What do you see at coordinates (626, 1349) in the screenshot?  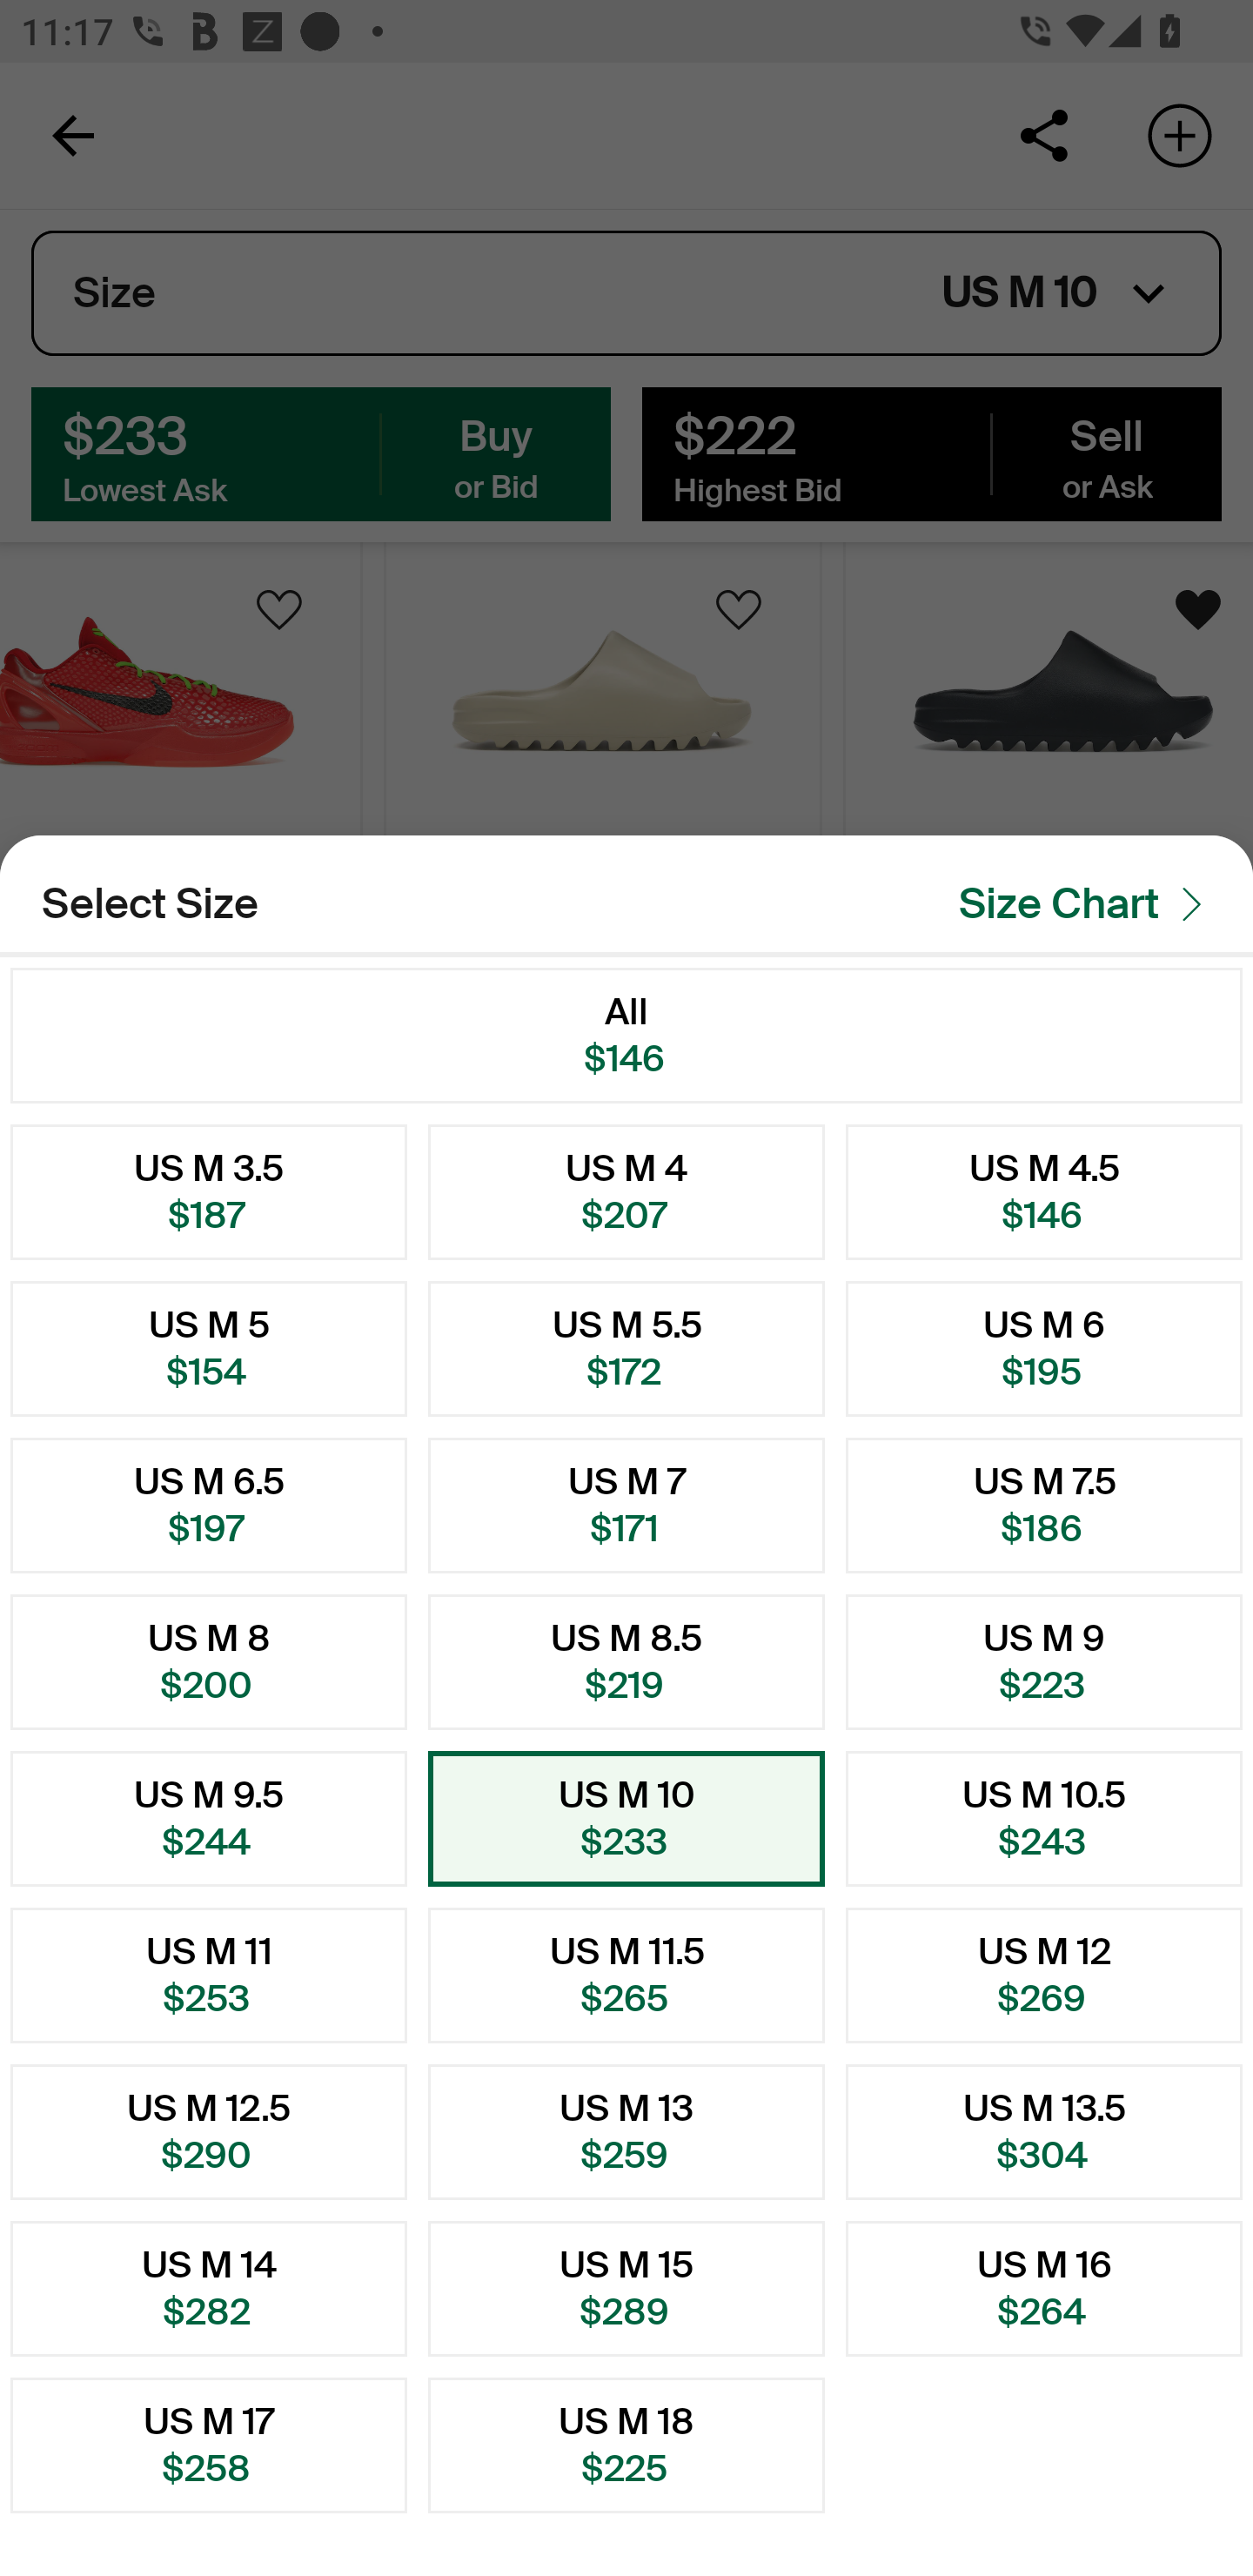 I see `US M 5.5 $172` at bounding box center [626, 1349].